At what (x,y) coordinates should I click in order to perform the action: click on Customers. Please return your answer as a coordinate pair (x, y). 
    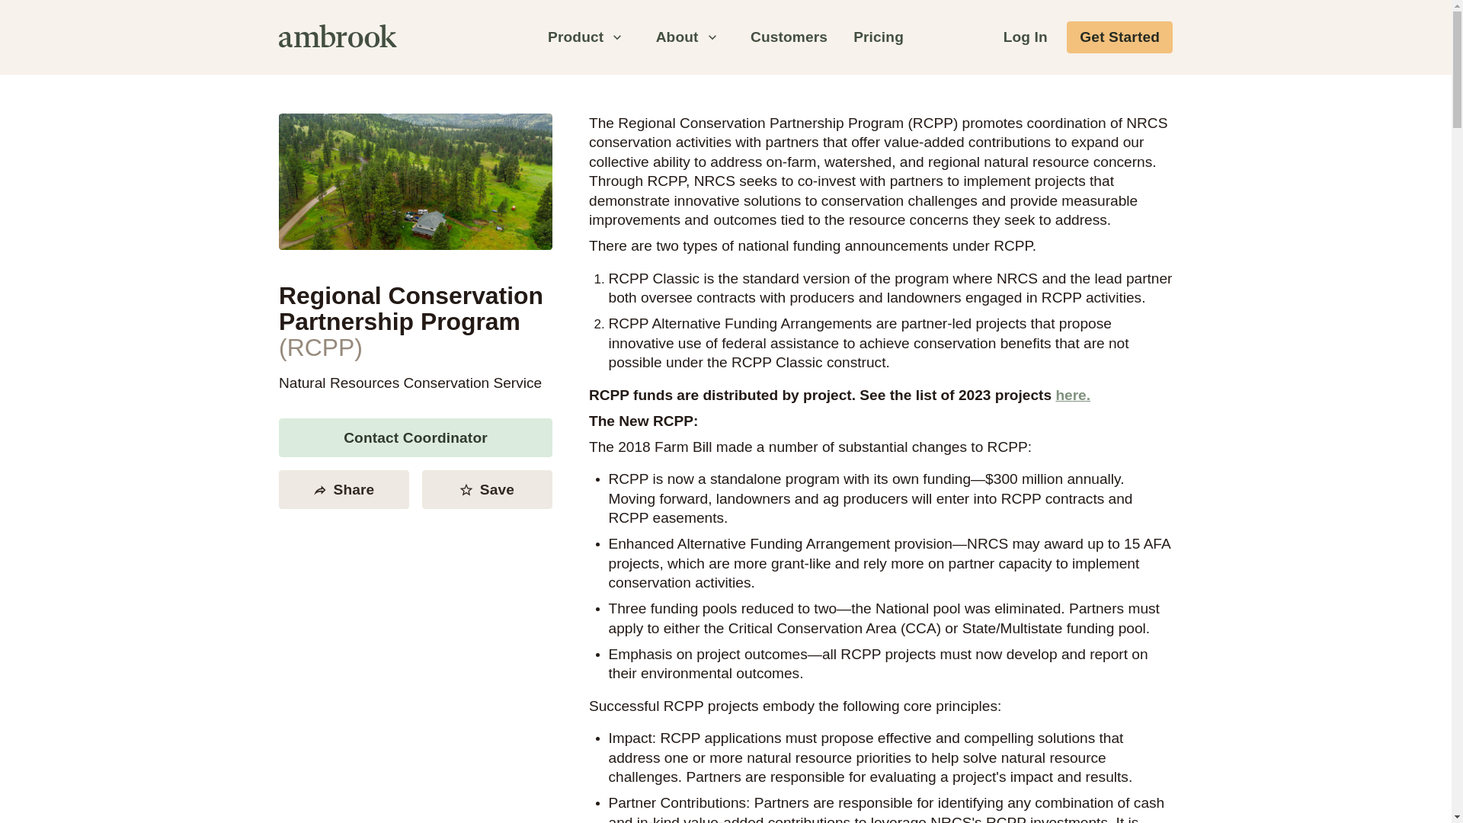
    Looking at the image, I should click on (788, 38).